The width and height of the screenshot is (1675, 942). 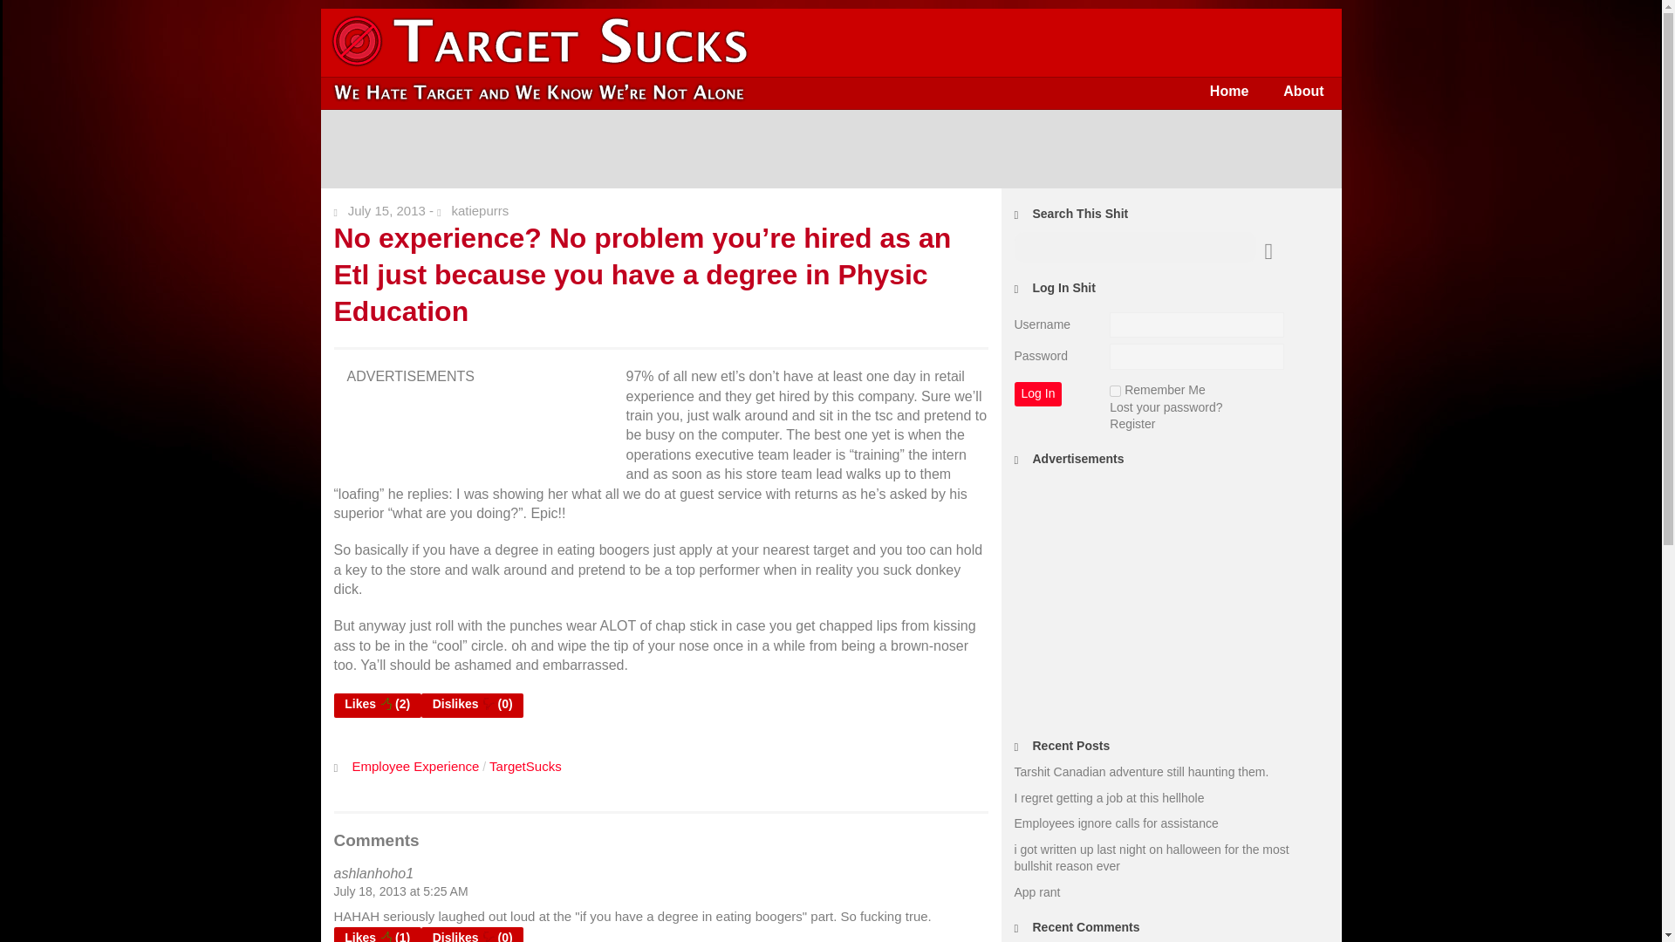 What do you see at coordinates (1037, 394) in the screenshot?
I see `Log In` at bounding box center [1037, 394].